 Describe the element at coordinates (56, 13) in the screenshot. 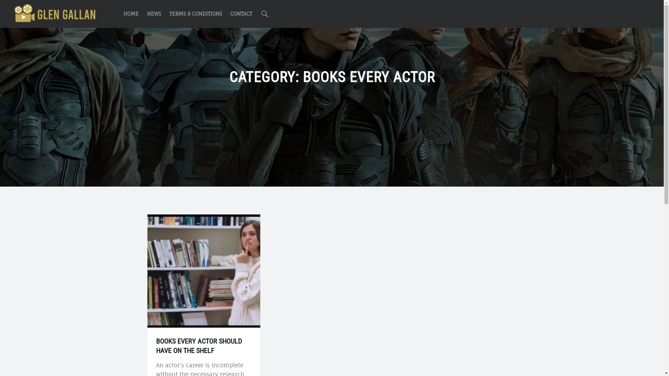

I see `GLEN GALLAN` at that location.